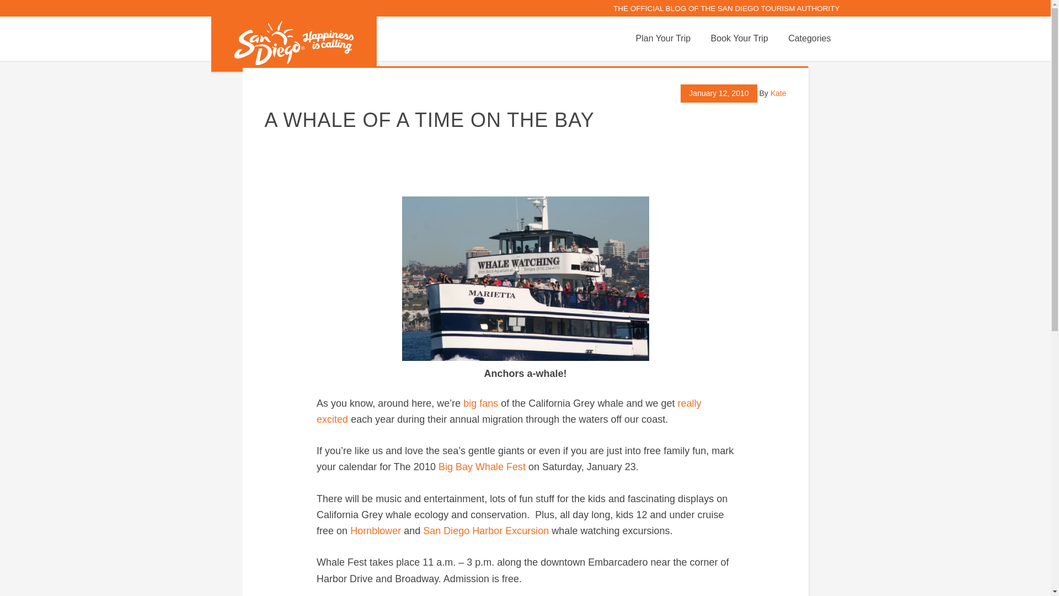 This screenshot has height=596, width=1059. What do you see at coordinates (739, 39) in the screenshot?
I see `Book Your Trip` at bounding box center [739, 39].